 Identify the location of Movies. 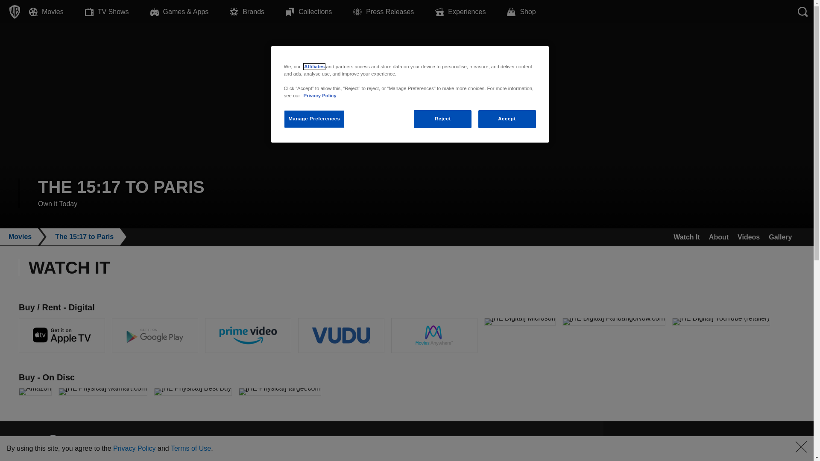
(23, 237).